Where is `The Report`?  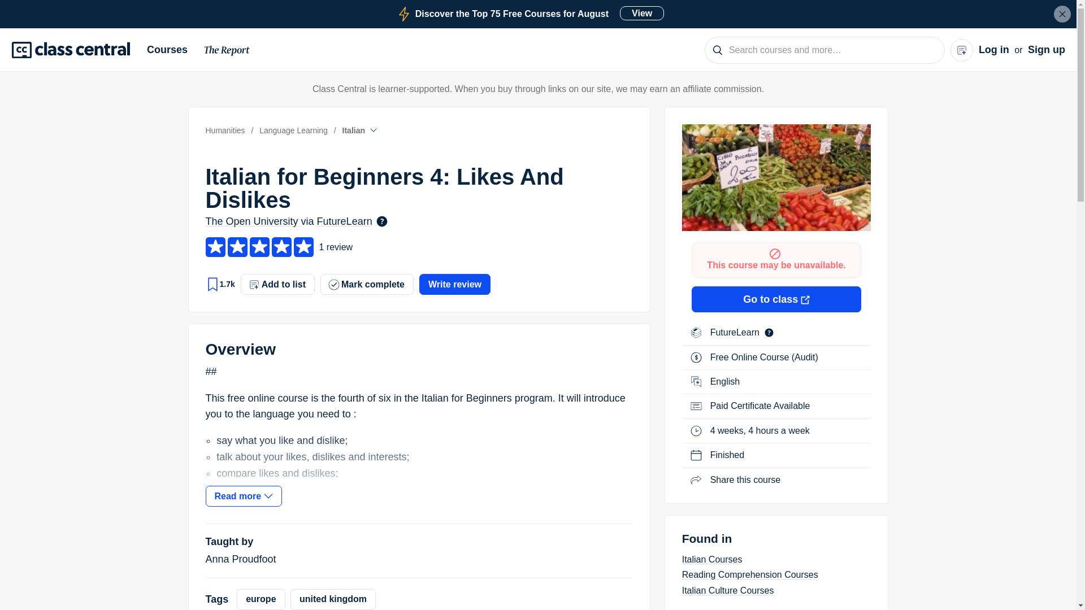 The Report is located at coordinates (530, 14).